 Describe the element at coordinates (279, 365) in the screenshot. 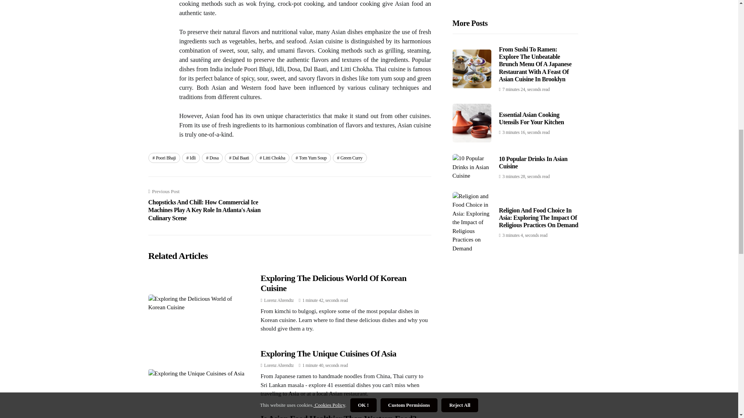

I see `Lorenz Ahrendtz` at that location.